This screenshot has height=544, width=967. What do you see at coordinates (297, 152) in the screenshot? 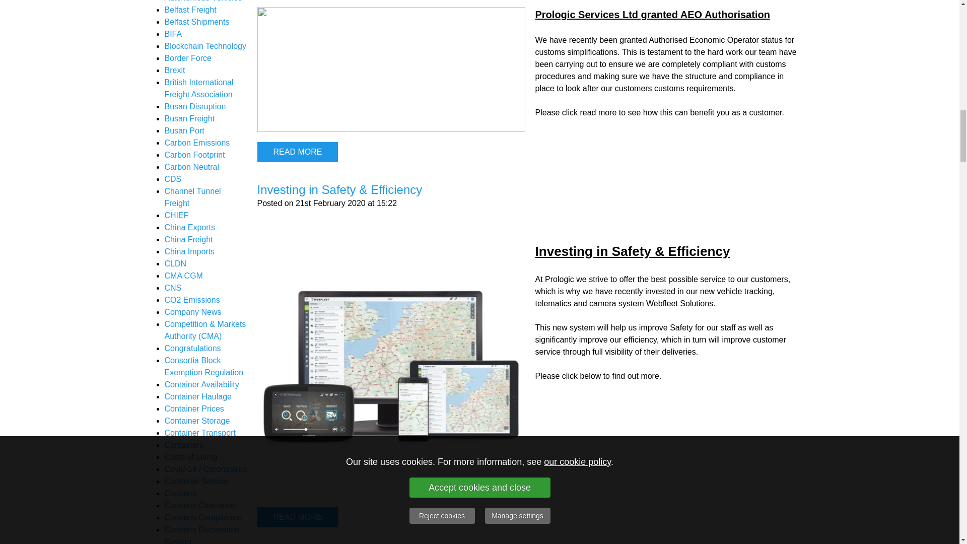
I see `READ MORE` at bounding box center [297, 152].